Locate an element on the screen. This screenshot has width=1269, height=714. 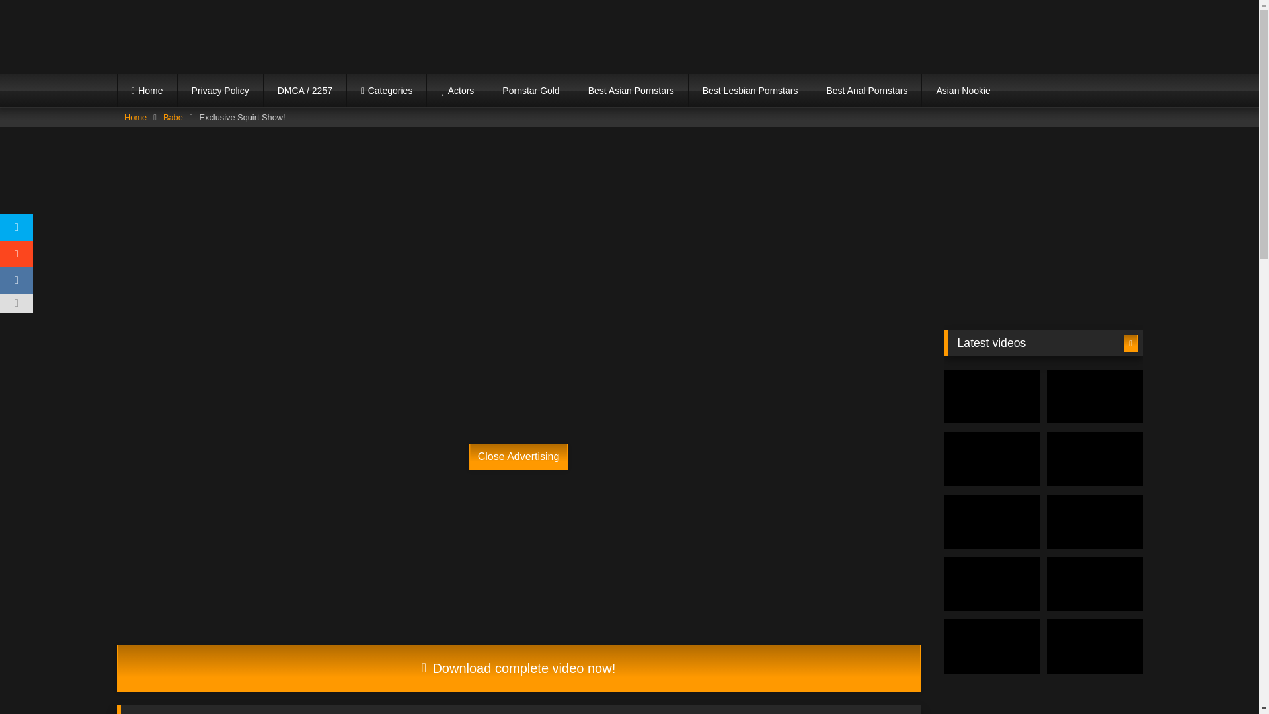
Actors is located at coordinates (457, 91).